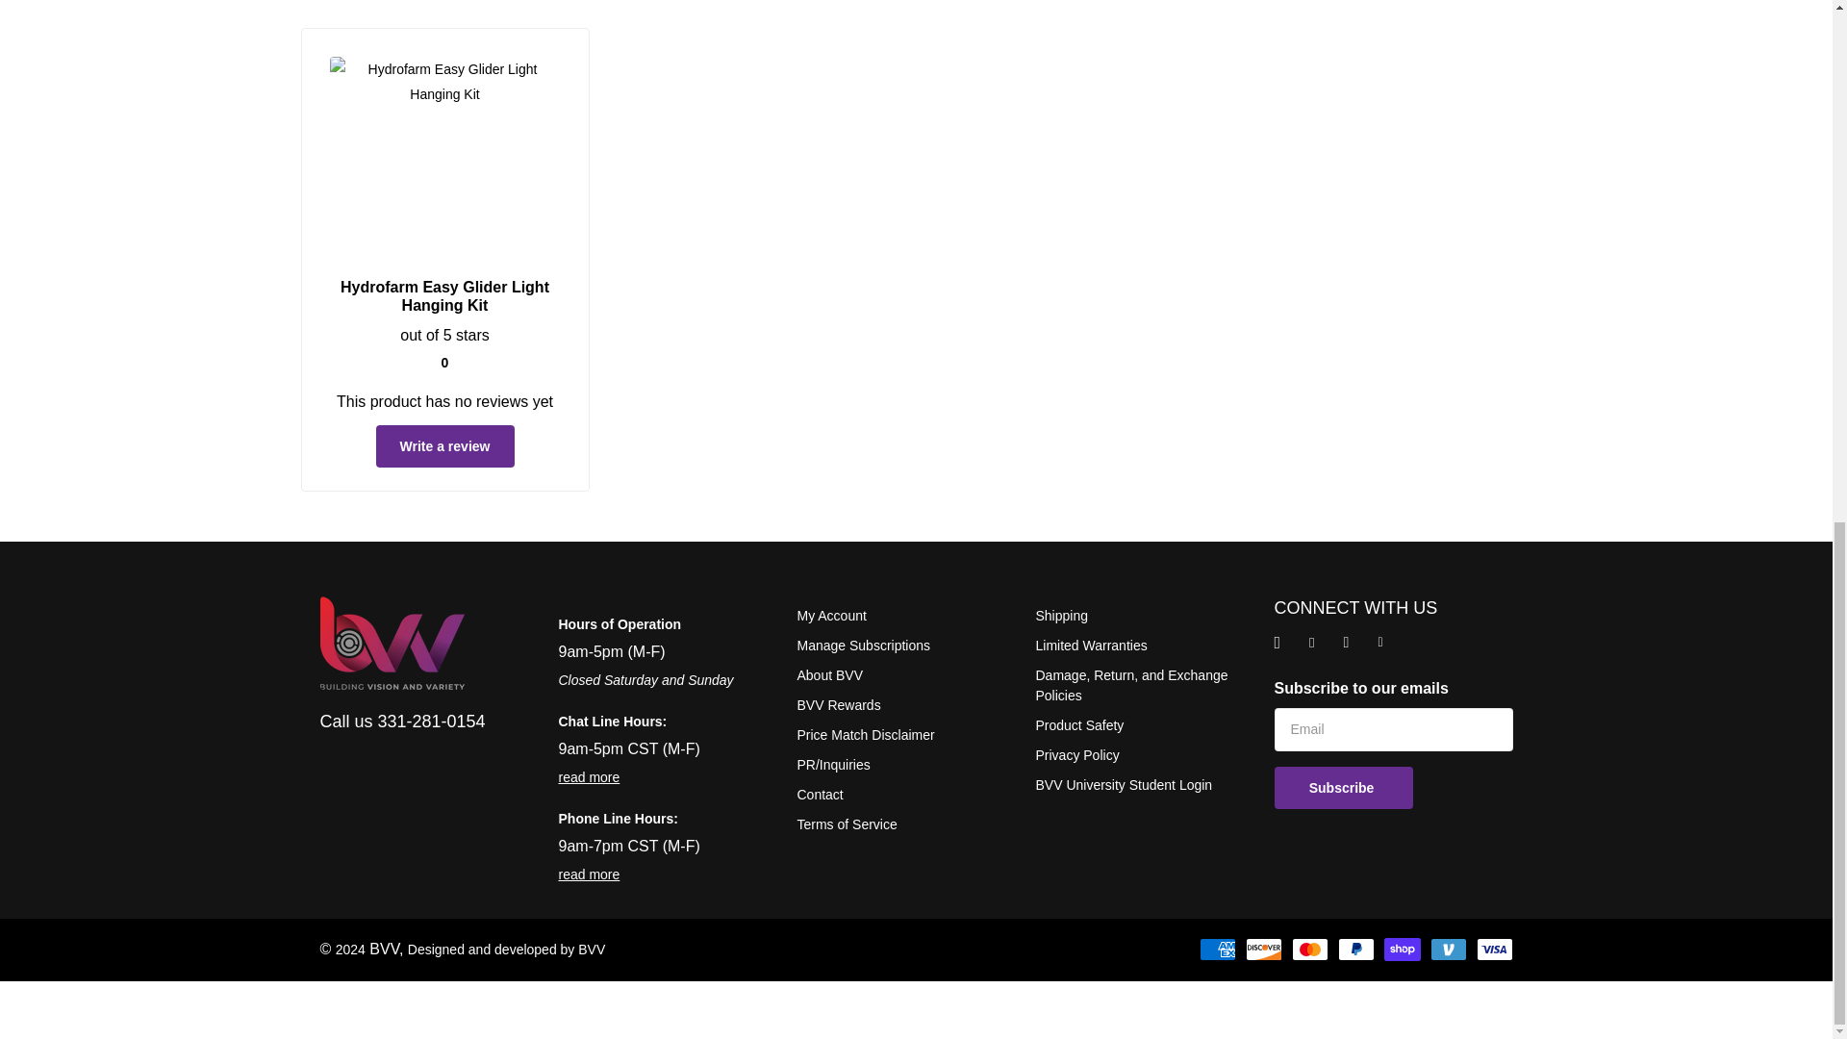 This screenshot has width=1847, height=1039. Describe the element at coordinates (1402, 950) in the screenshot. I see `Shop Pay` at that location.